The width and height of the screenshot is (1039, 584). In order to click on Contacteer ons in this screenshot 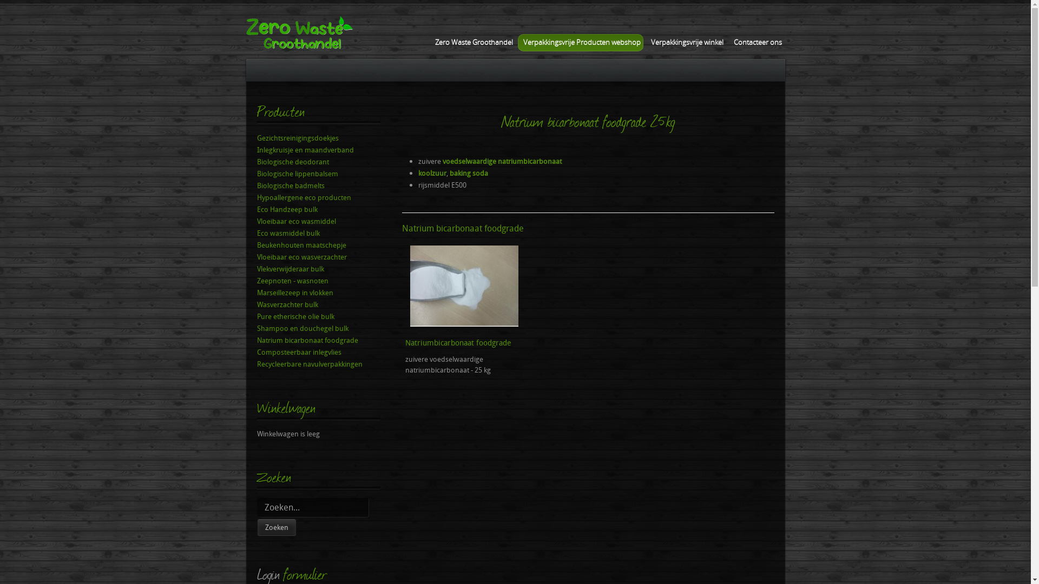, I will do `click(756, 43)`.